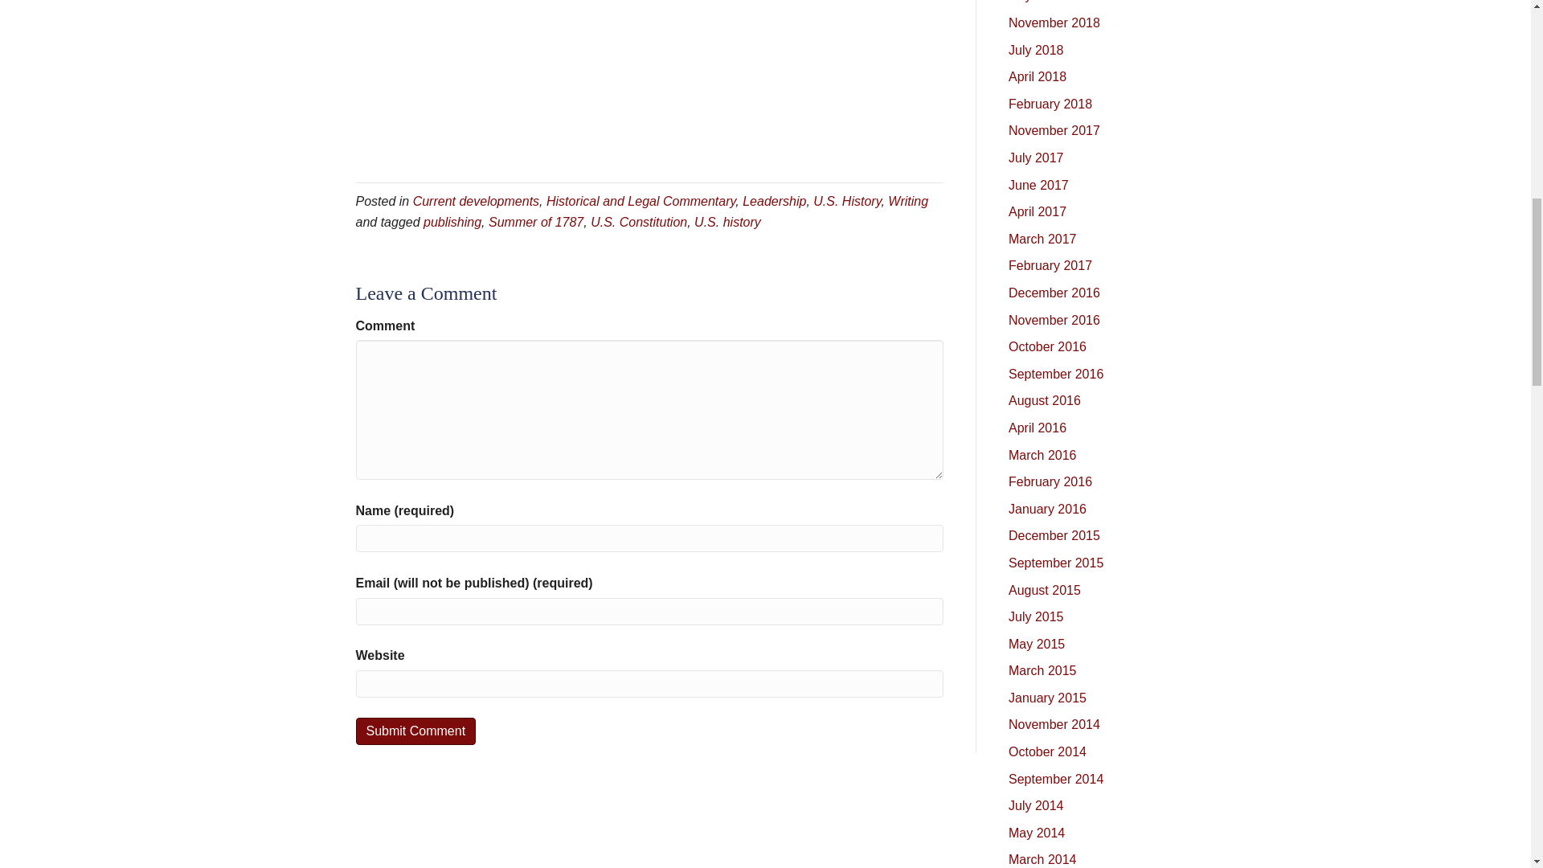  I want to click on Writing, so click(908, 201).